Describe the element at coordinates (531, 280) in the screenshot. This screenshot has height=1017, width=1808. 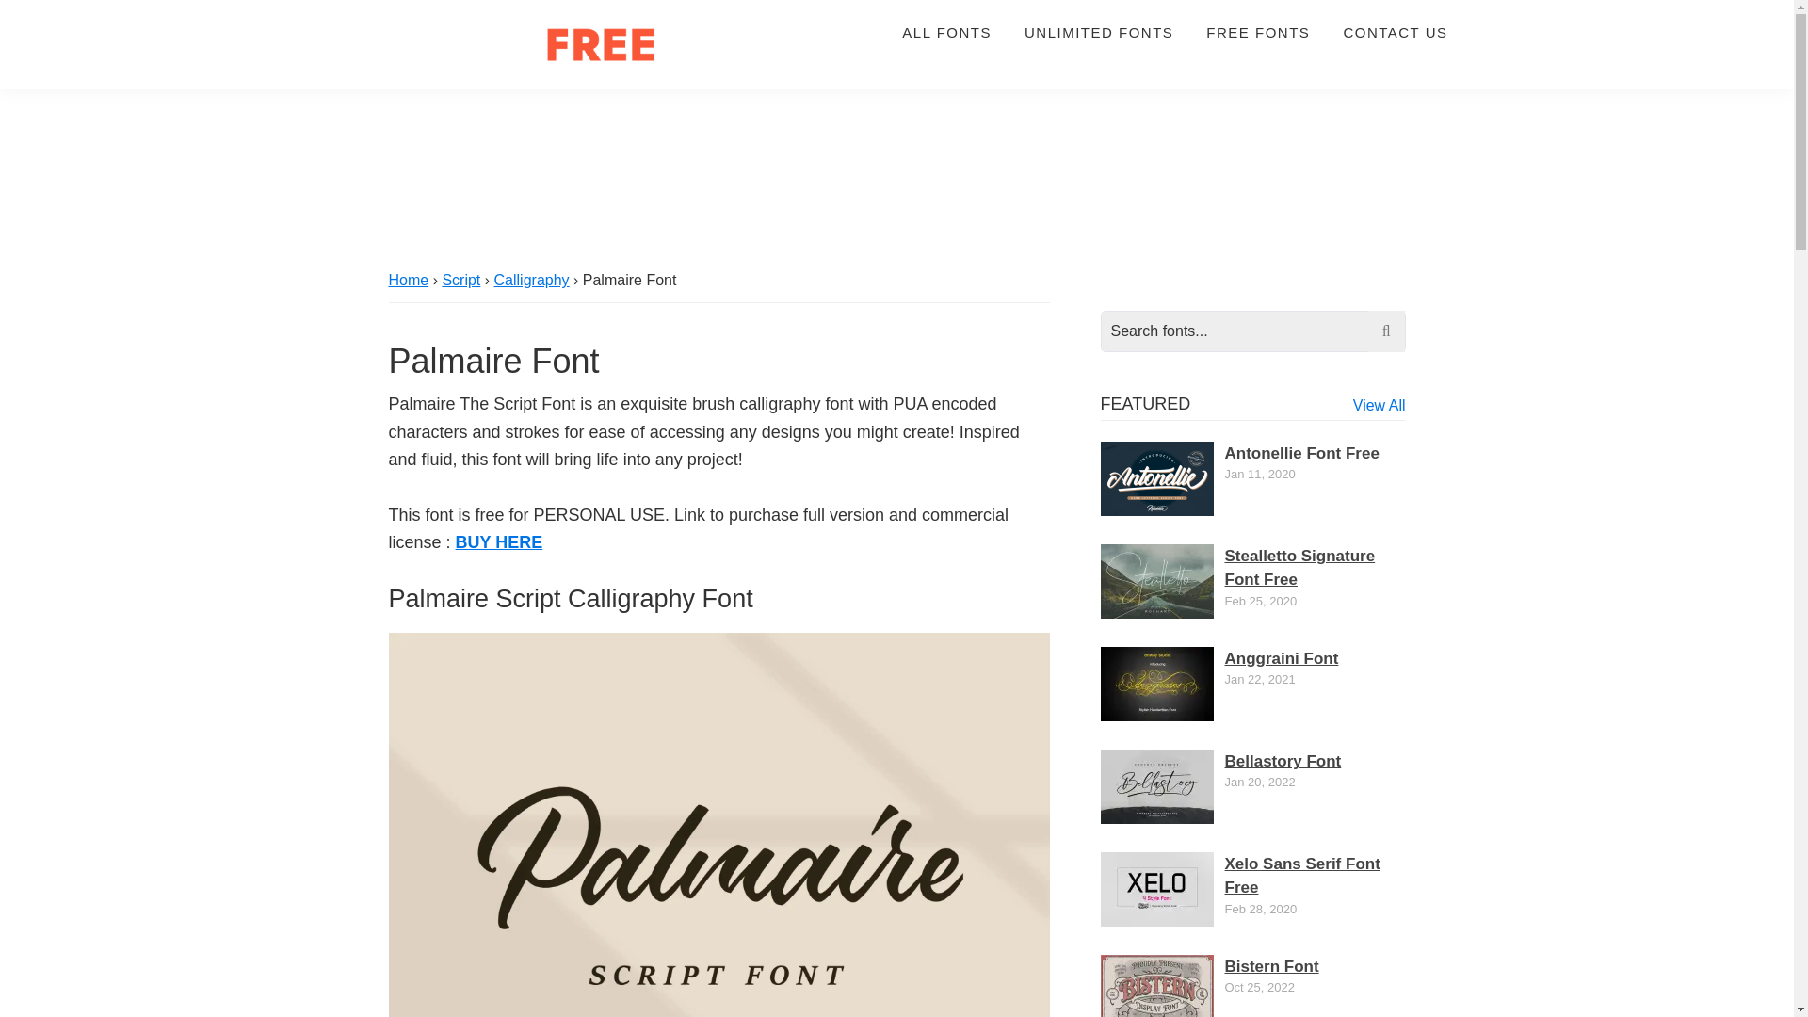
I see `Calligraphy` at that location.